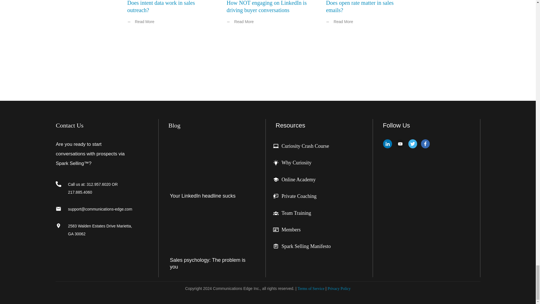  I want to click on Your LinkedIn headline sucks, so click(202, 196).